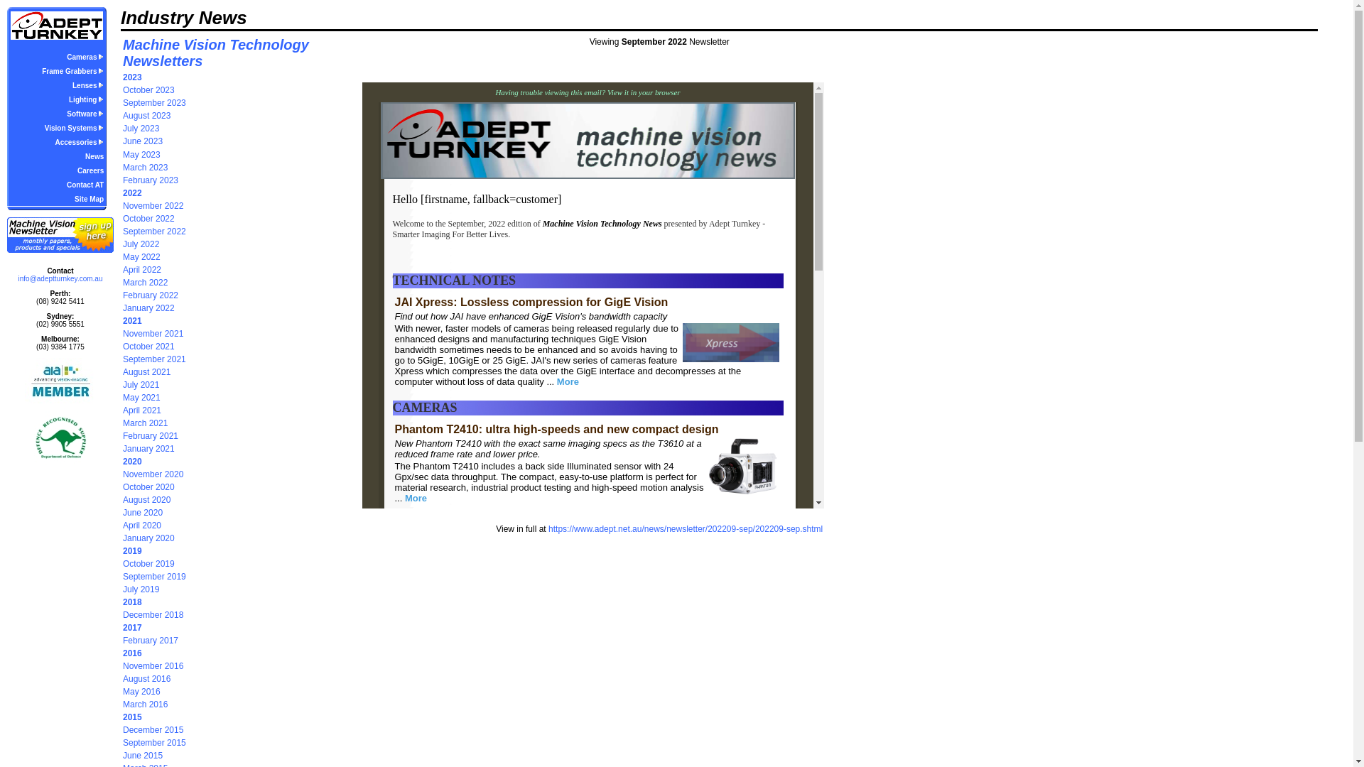 The height and width of the screenshot is (767, 1364). What do you see at coordinates (72, 71) in the screenshot?
I see `Frame Grabbers` at bounding box center [72, 71].